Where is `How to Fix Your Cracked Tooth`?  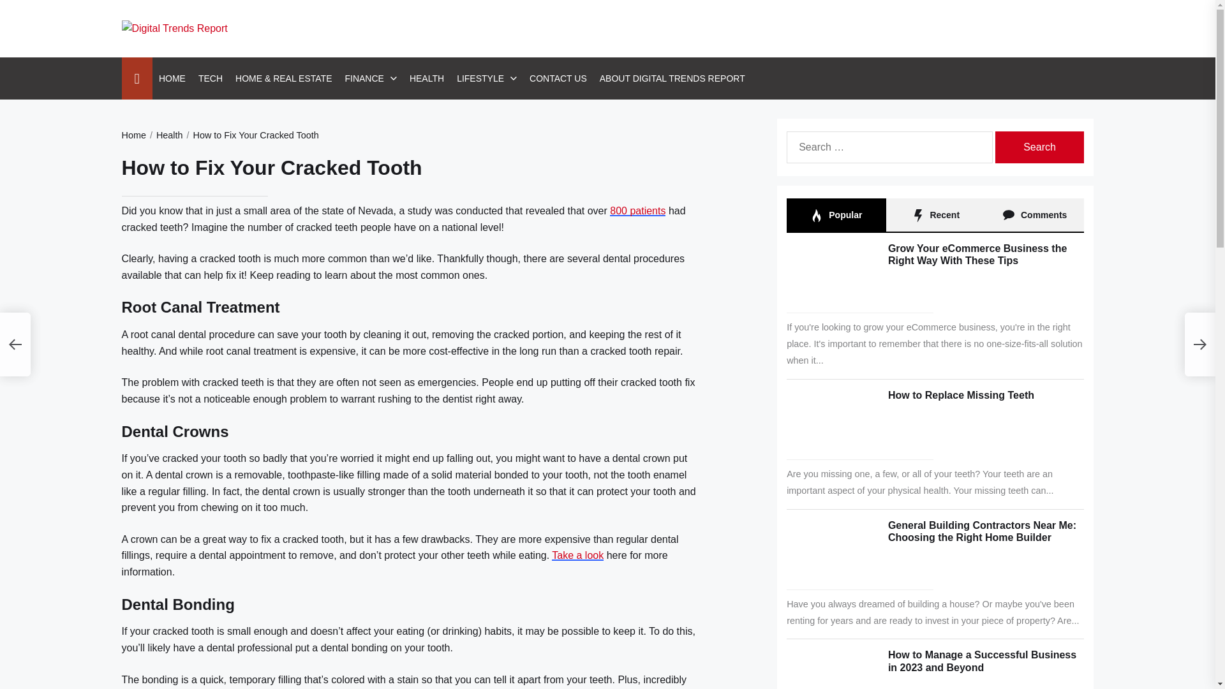
How to Fix Your Cracked Tooth is located at coordinates (250, 135).